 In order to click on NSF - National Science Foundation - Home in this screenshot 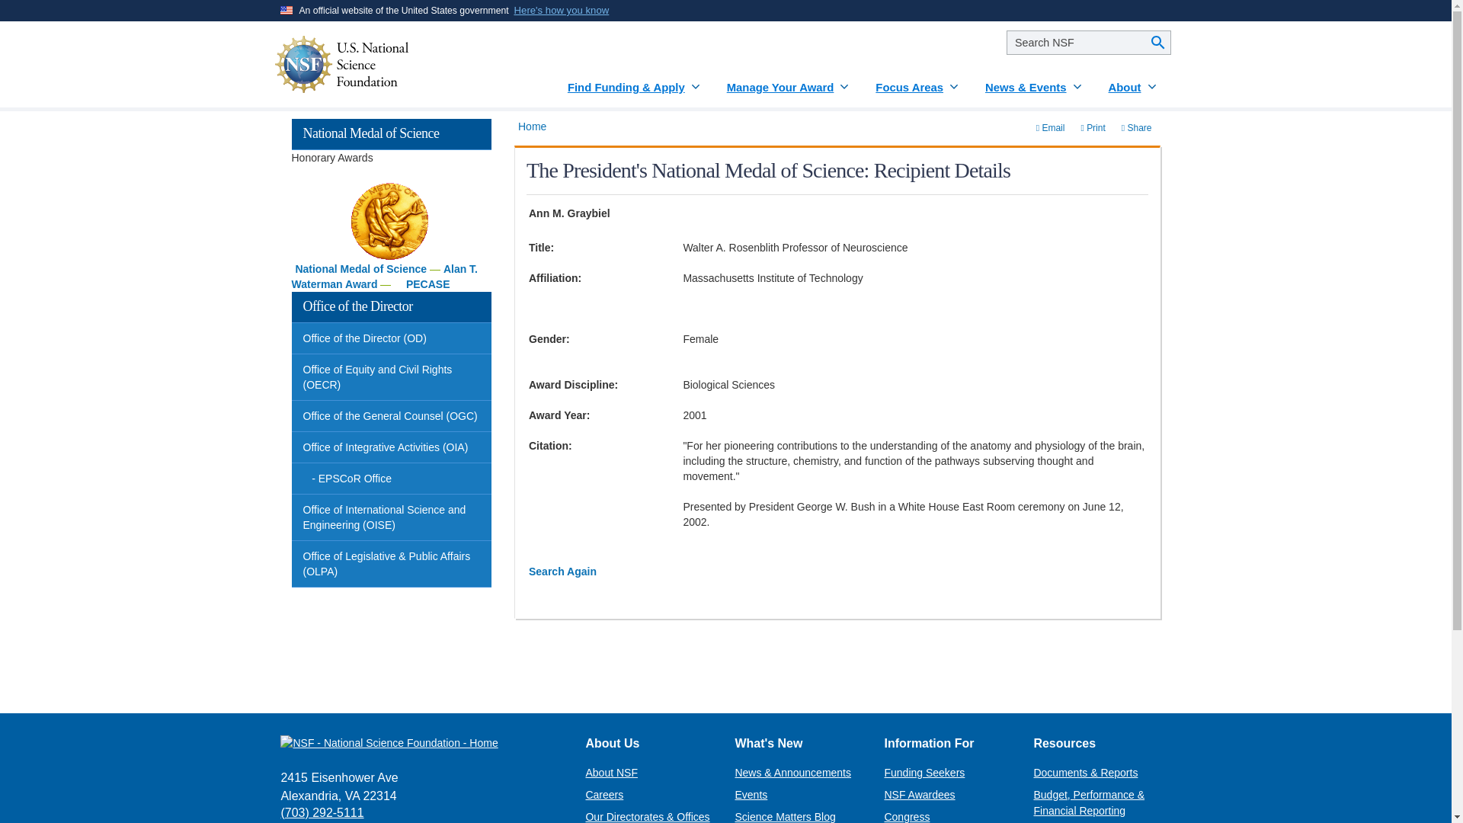, I will do `click(421, 742)`.